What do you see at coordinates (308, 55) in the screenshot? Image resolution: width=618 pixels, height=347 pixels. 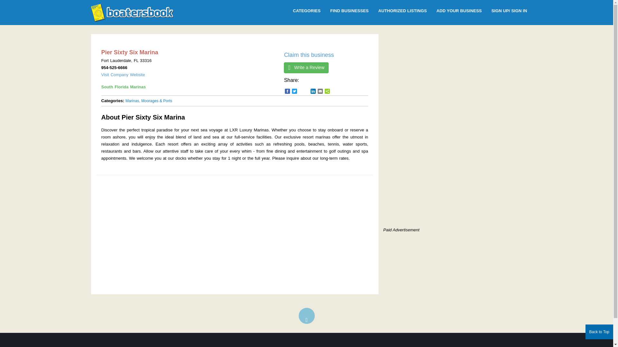 I see `Claim this business` at bounding box center [308, 55].